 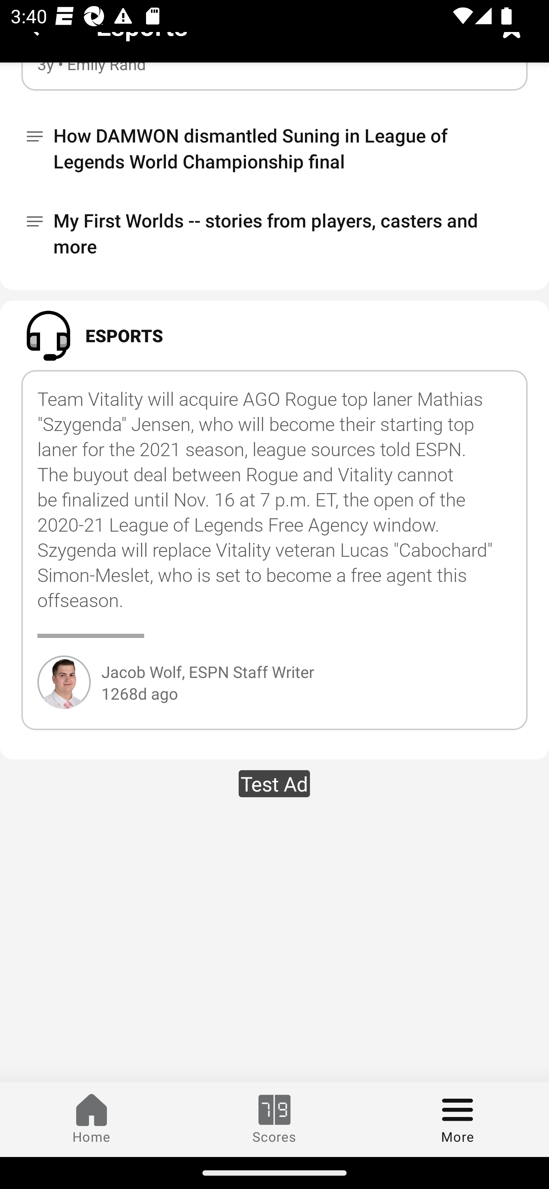 What do you see at coordinates (91, 1119) in the screenshot?
I see `Home` at bounding box center [91, 1119].